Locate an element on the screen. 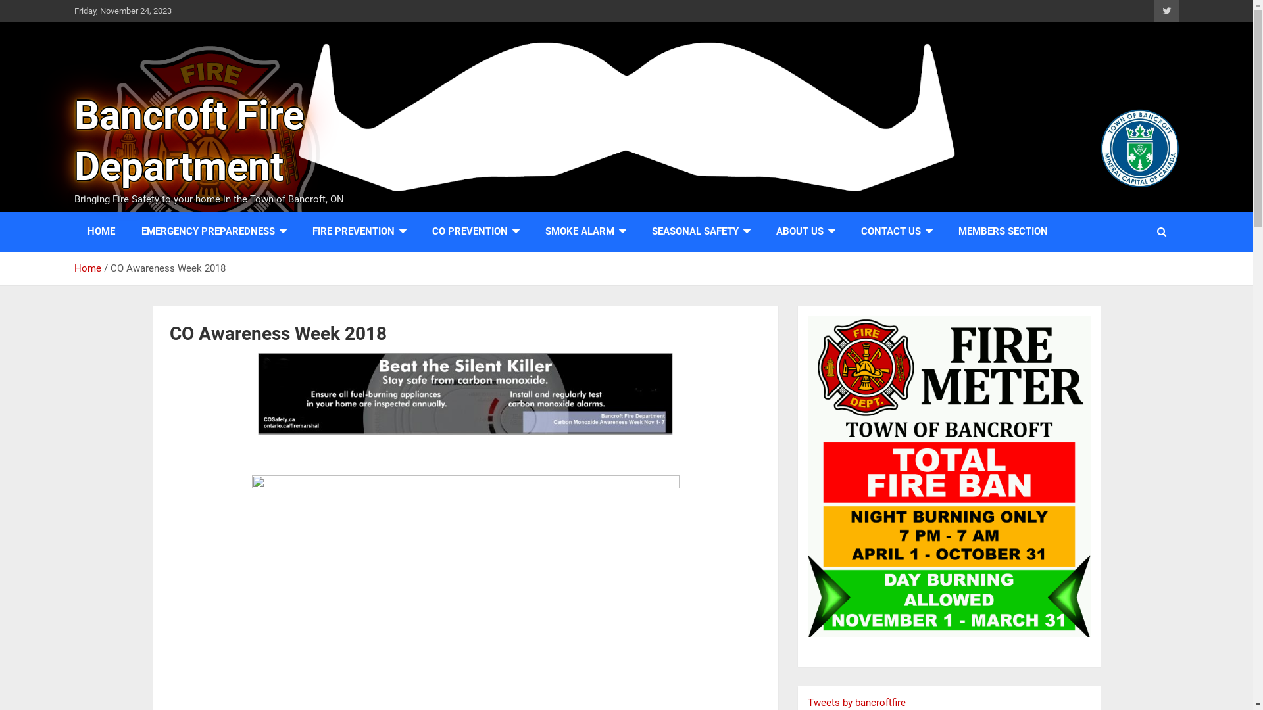 The width and height of the screenshot is (1263, 710). CONTACT US is located at coordinates (896, 231).